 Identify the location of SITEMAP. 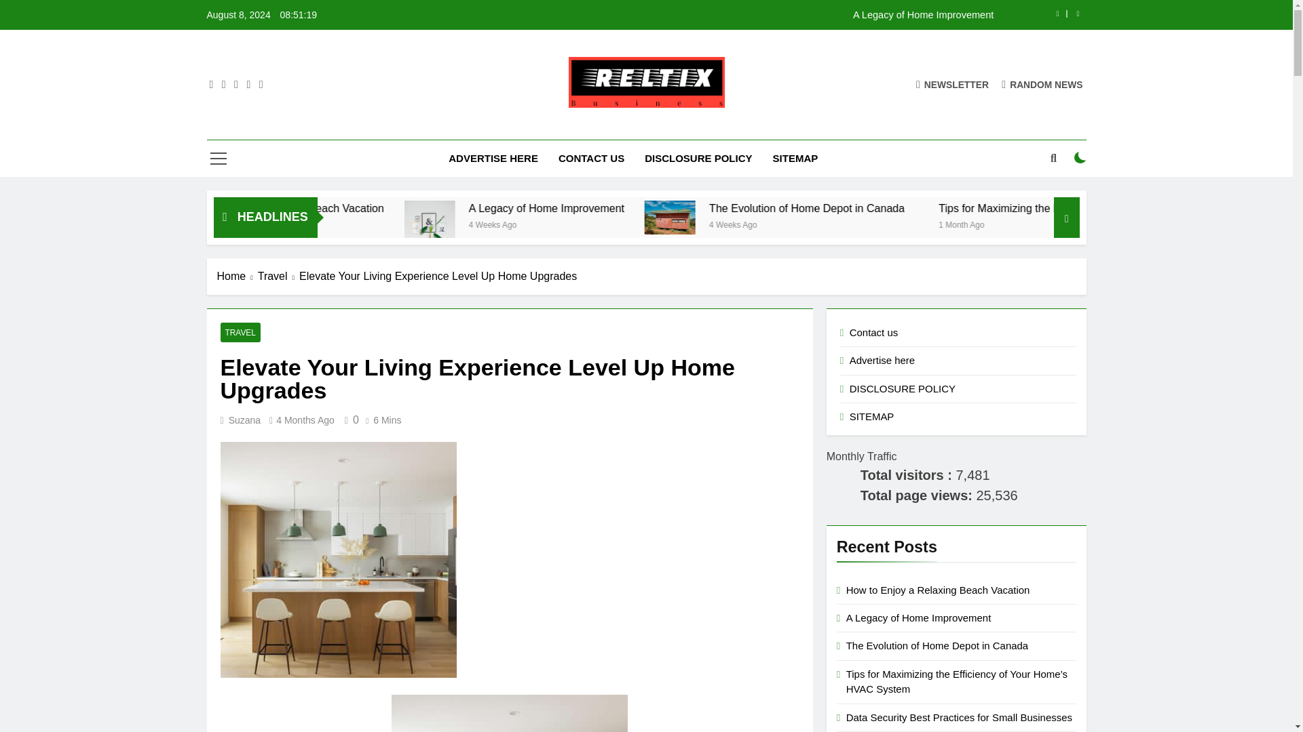
(795, 159).